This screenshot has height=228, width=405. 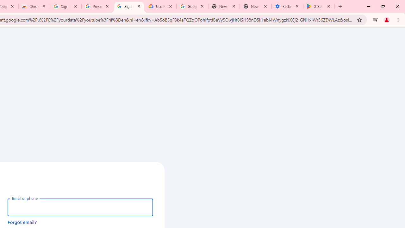 I want to click on Sign in - Google Accounts, so click(x=129, y=6).